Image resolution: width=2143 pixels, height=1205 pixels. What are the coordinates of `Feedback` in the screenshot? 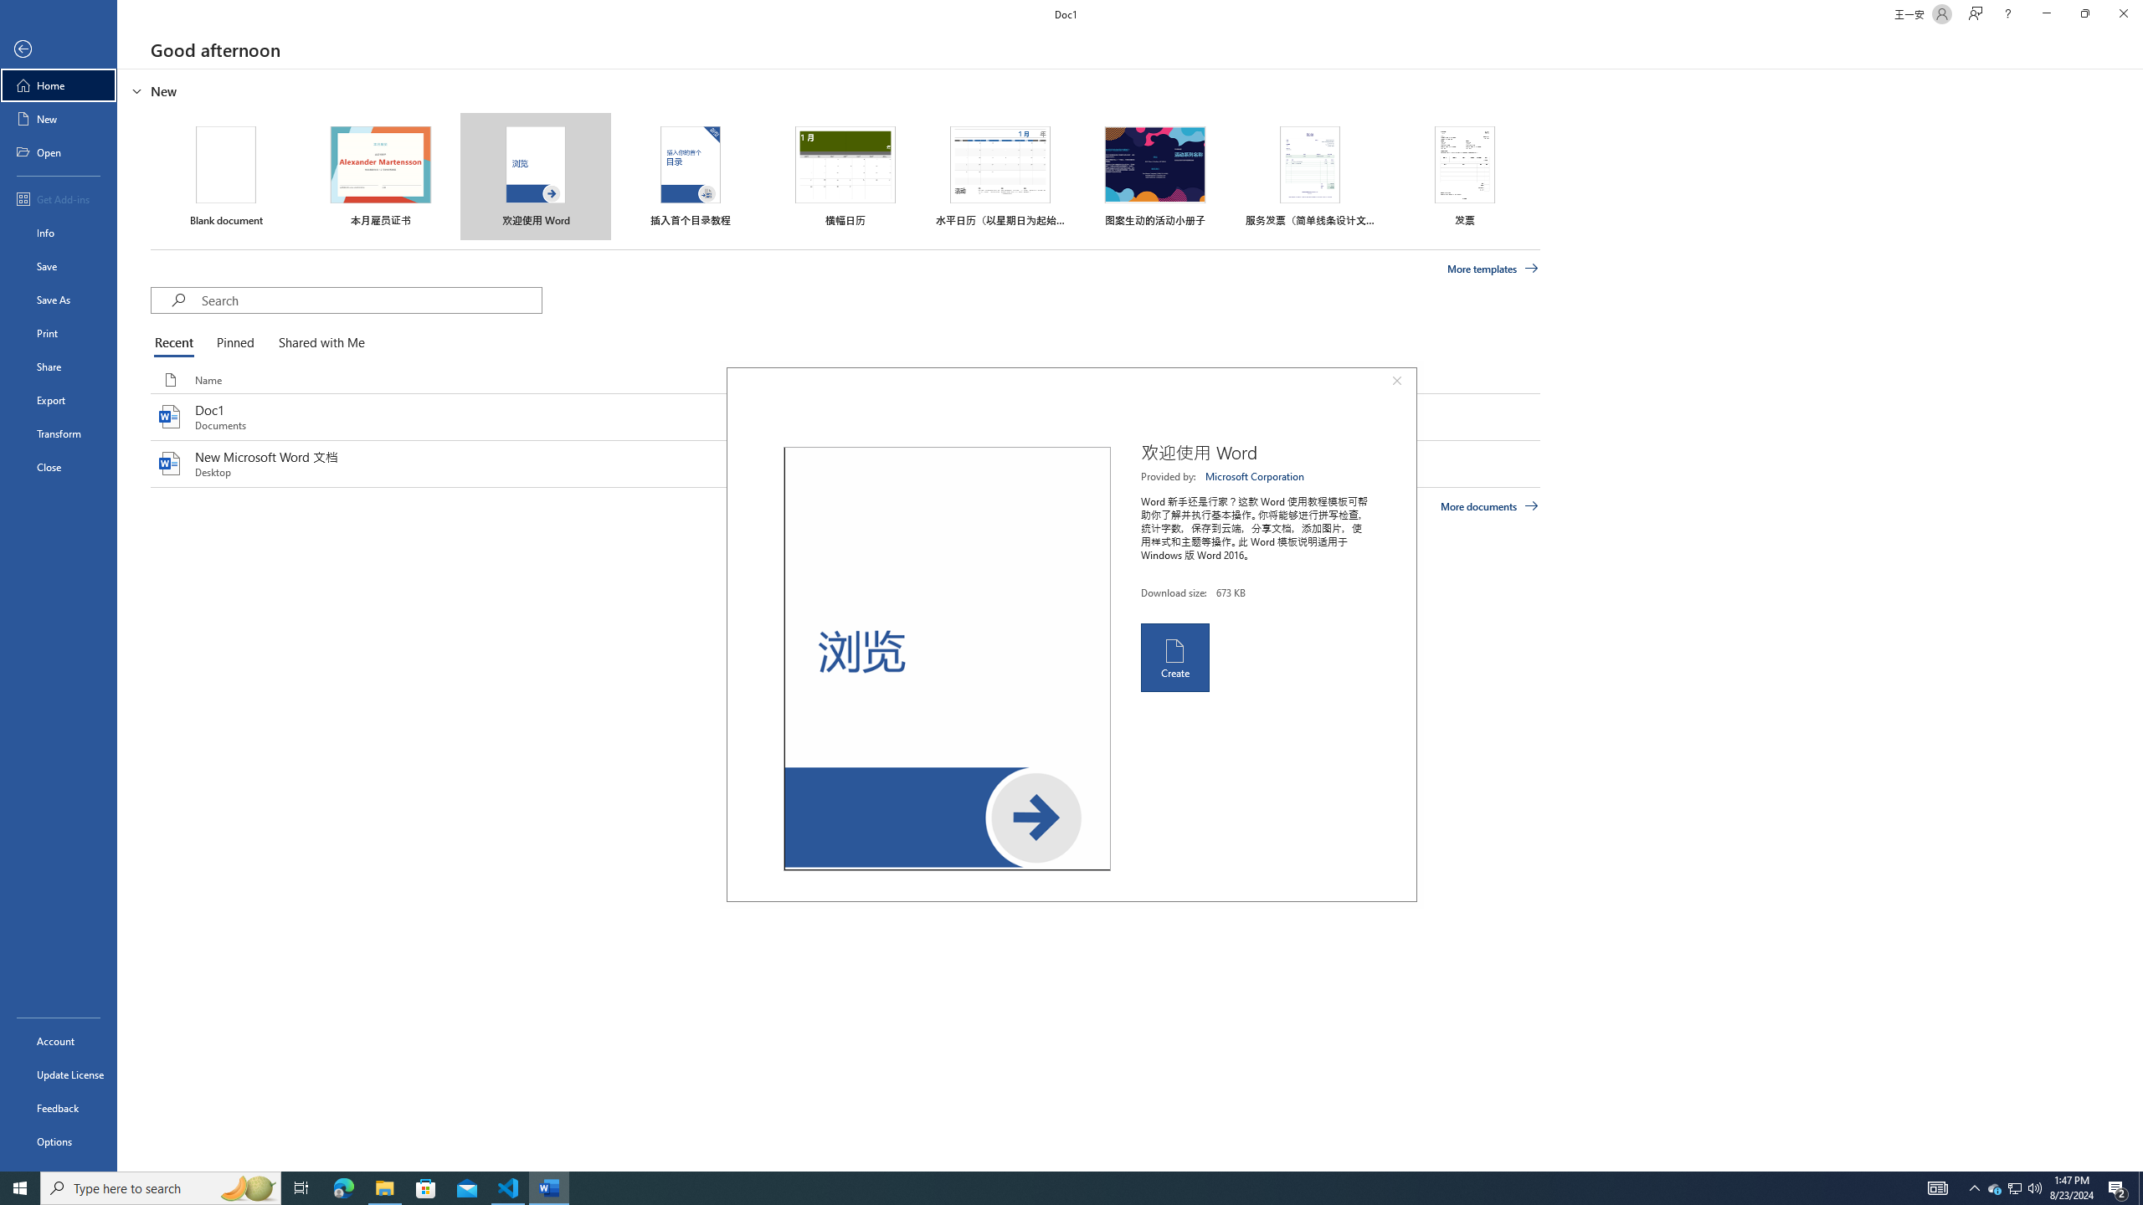 It's located at (59, 1108).